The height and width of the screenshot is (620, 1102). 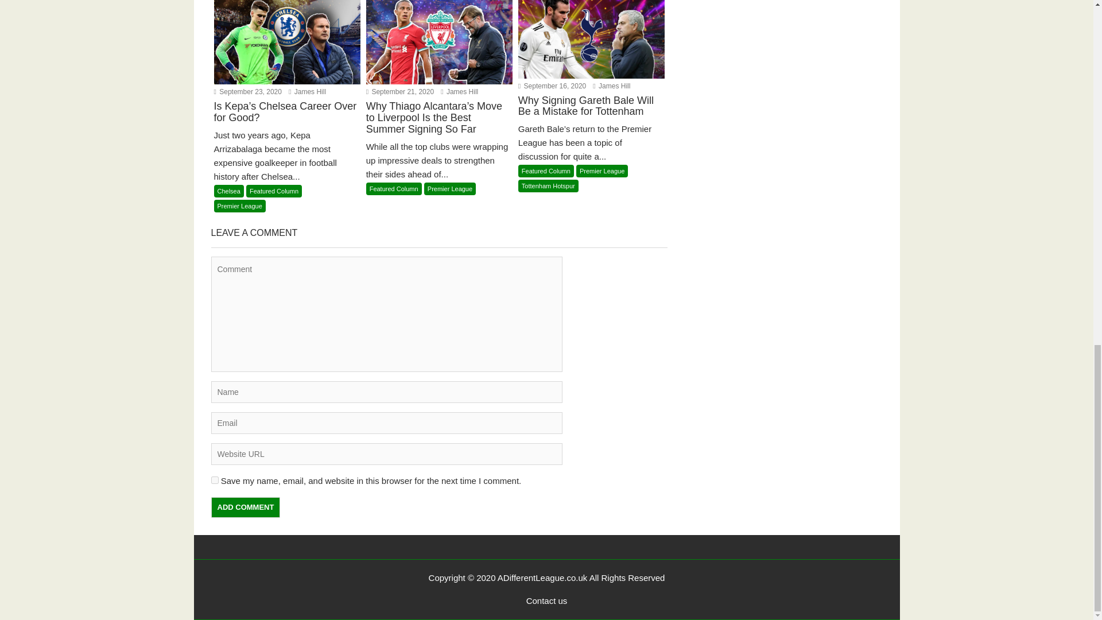 I want to click on Featured Column, so click(x=394, y=188).